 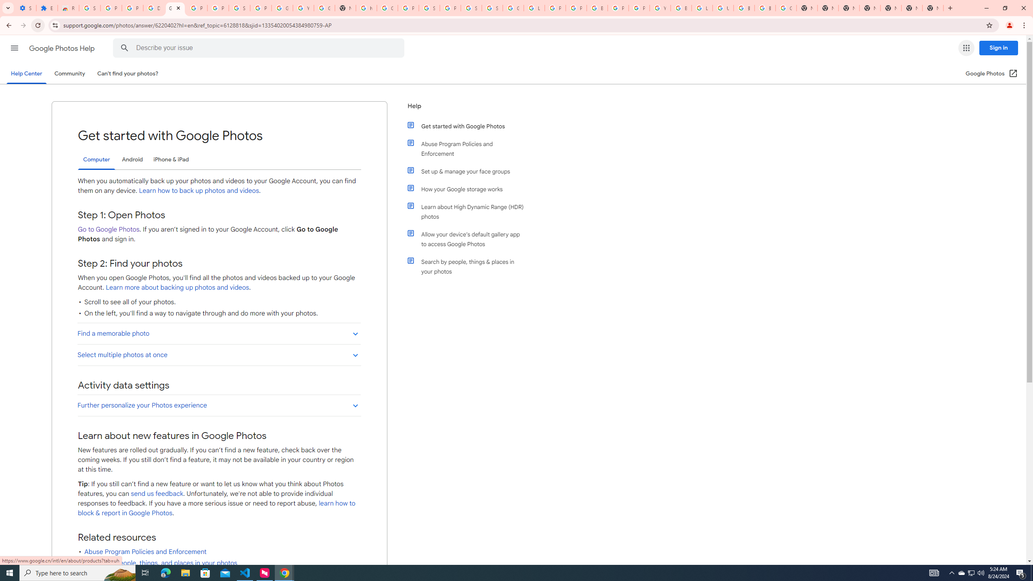 What do you see at coordinates (469, 189) in the screenshot?
I see `How your Google storage works` at bounding box center [469, 189].